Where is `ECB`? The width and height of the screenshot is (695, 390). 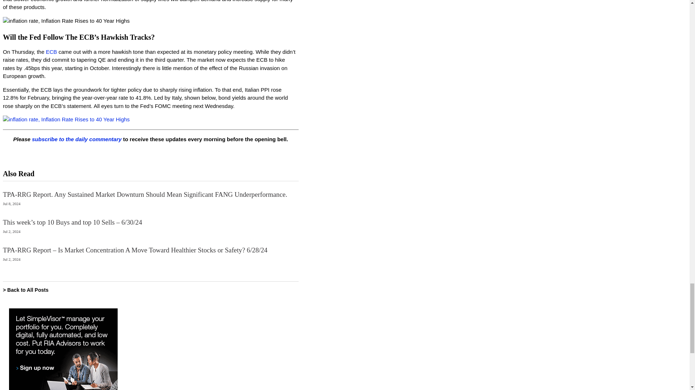 ECB is located at coordinates (51, 52).